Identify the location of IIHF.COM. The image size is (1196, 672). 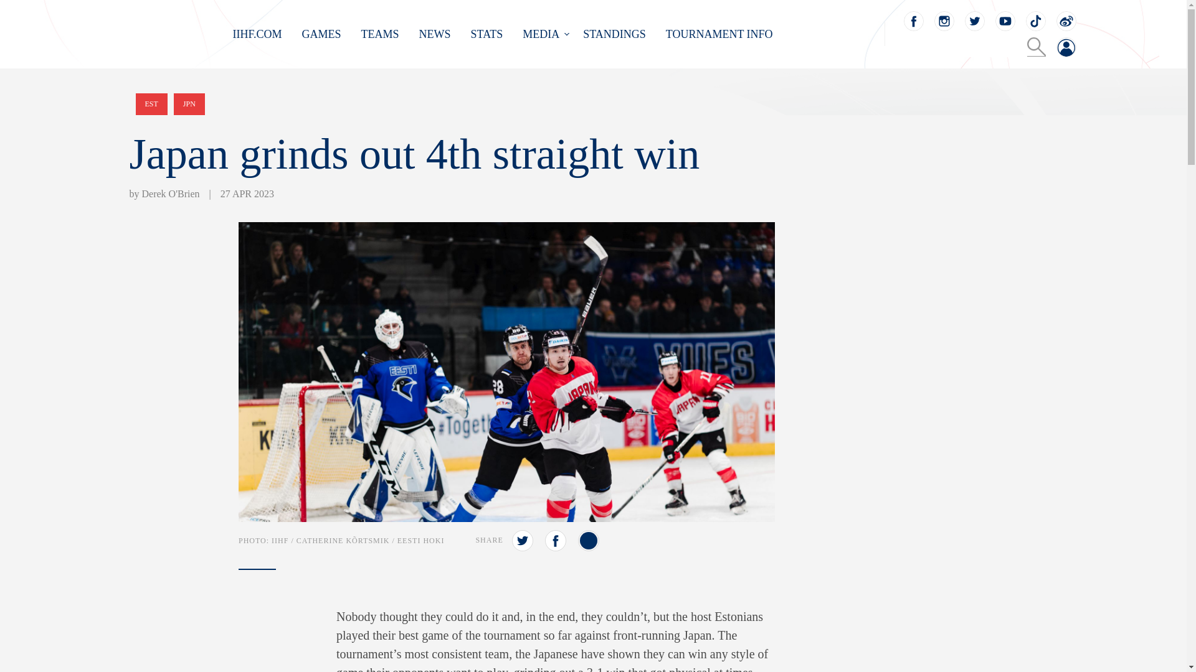
(258, 34).